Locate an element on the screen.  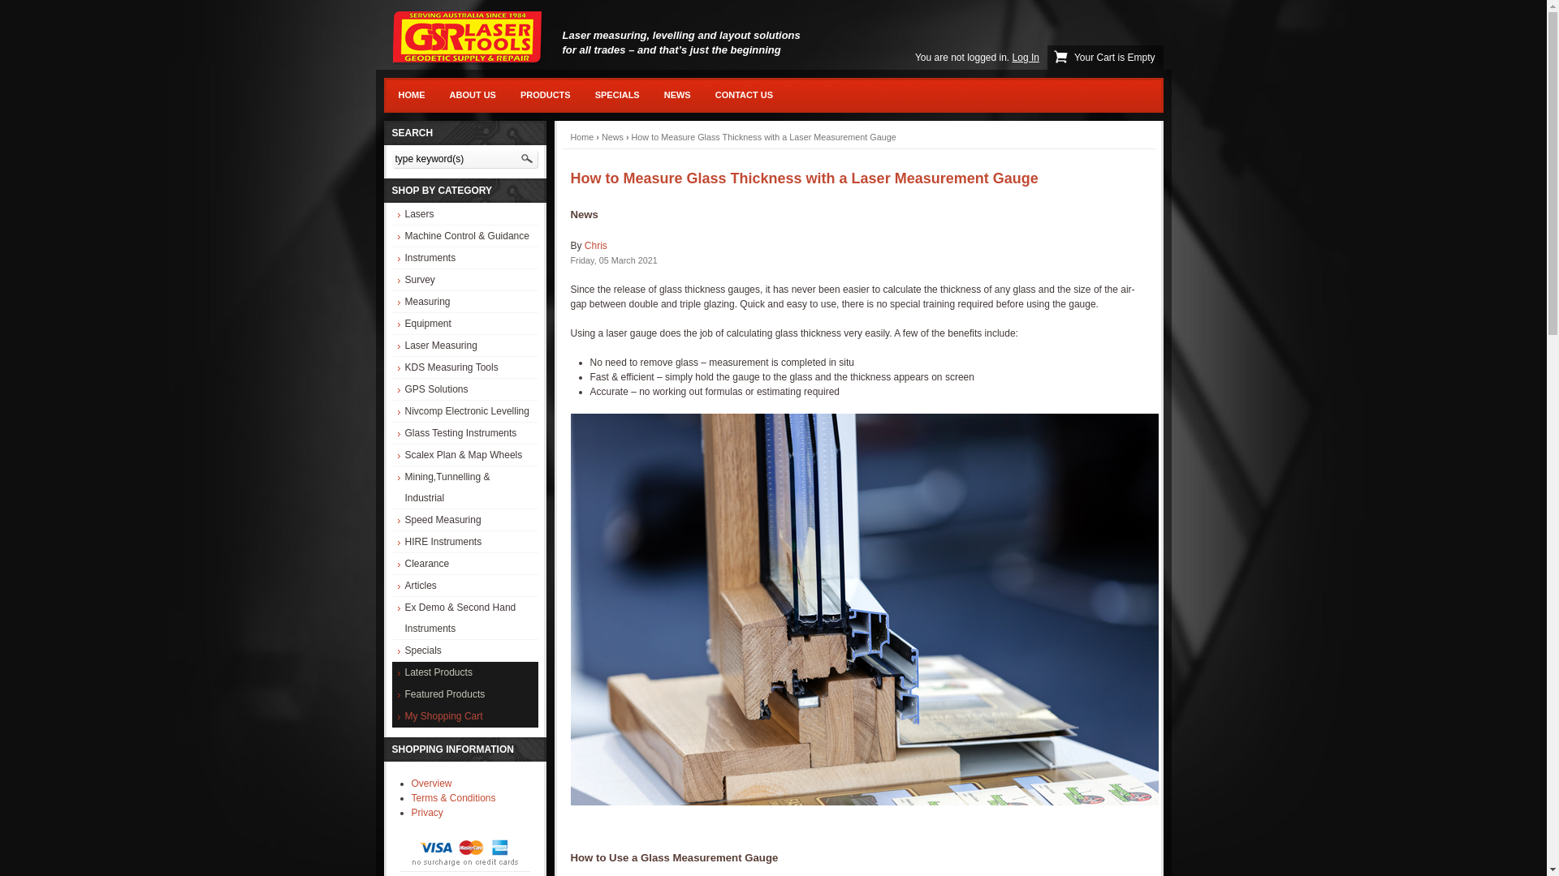
PRODUCTS is located at coordinates (546, 96).